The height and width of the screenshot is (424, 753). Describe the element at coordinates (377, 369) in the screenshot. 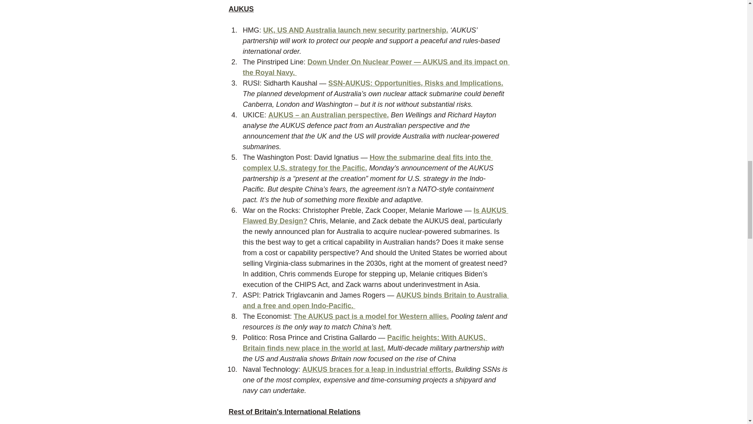

I see `AUKUS braces for a leap in industrial efforts.` at that location.